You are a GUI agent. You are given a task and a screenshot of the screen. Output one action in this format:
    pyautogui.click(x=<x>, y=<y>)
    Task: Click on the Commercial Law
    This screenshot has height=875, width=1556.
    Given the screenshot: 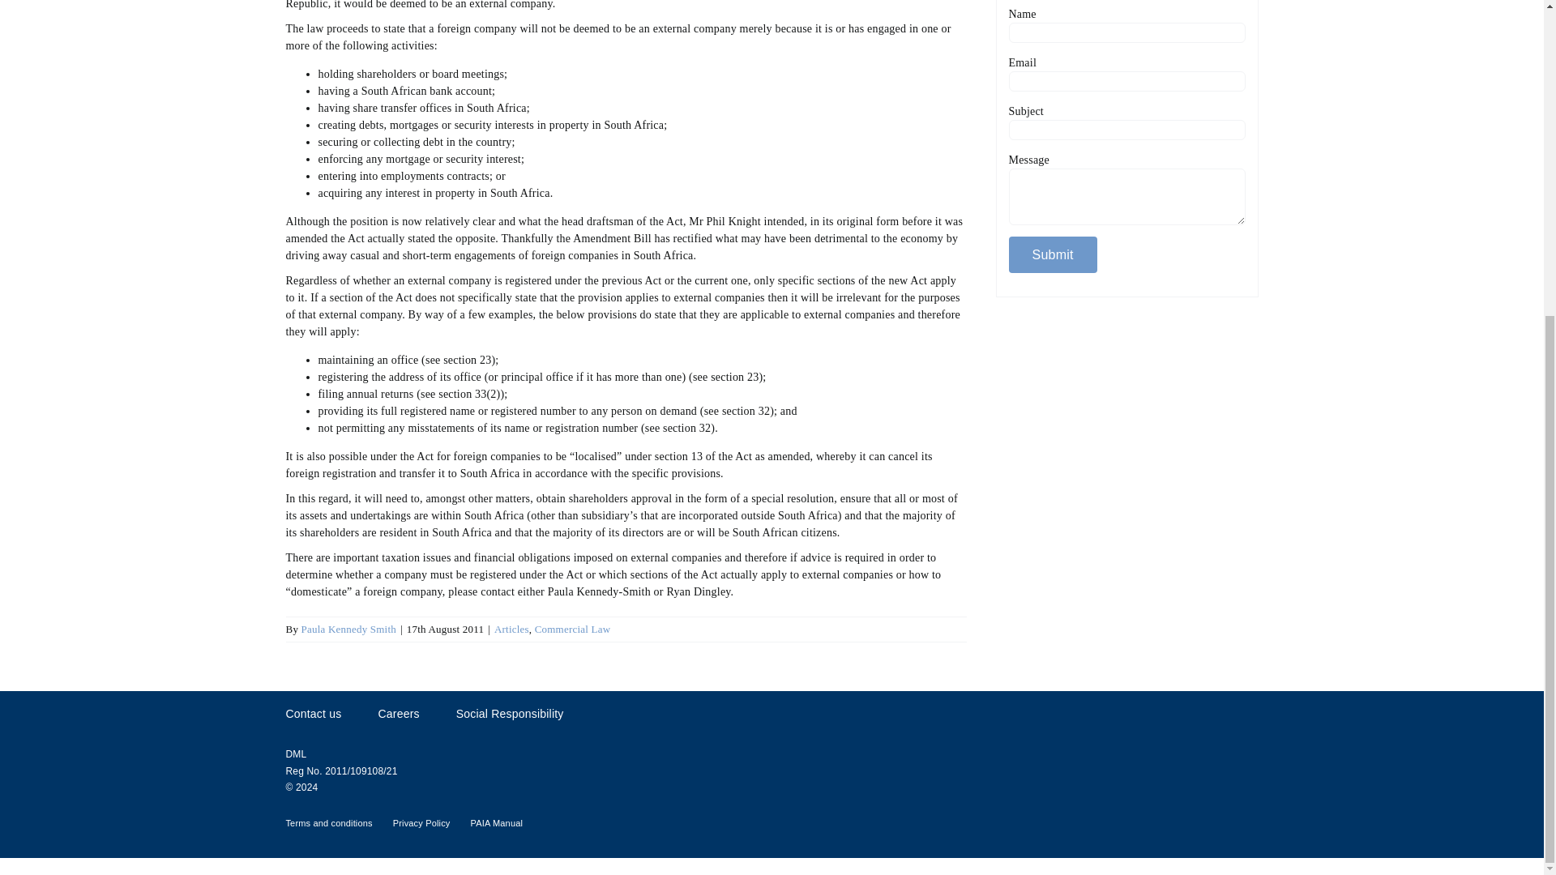 What is the action you would take?
    pyautogui.click(x=573, y=629)
    